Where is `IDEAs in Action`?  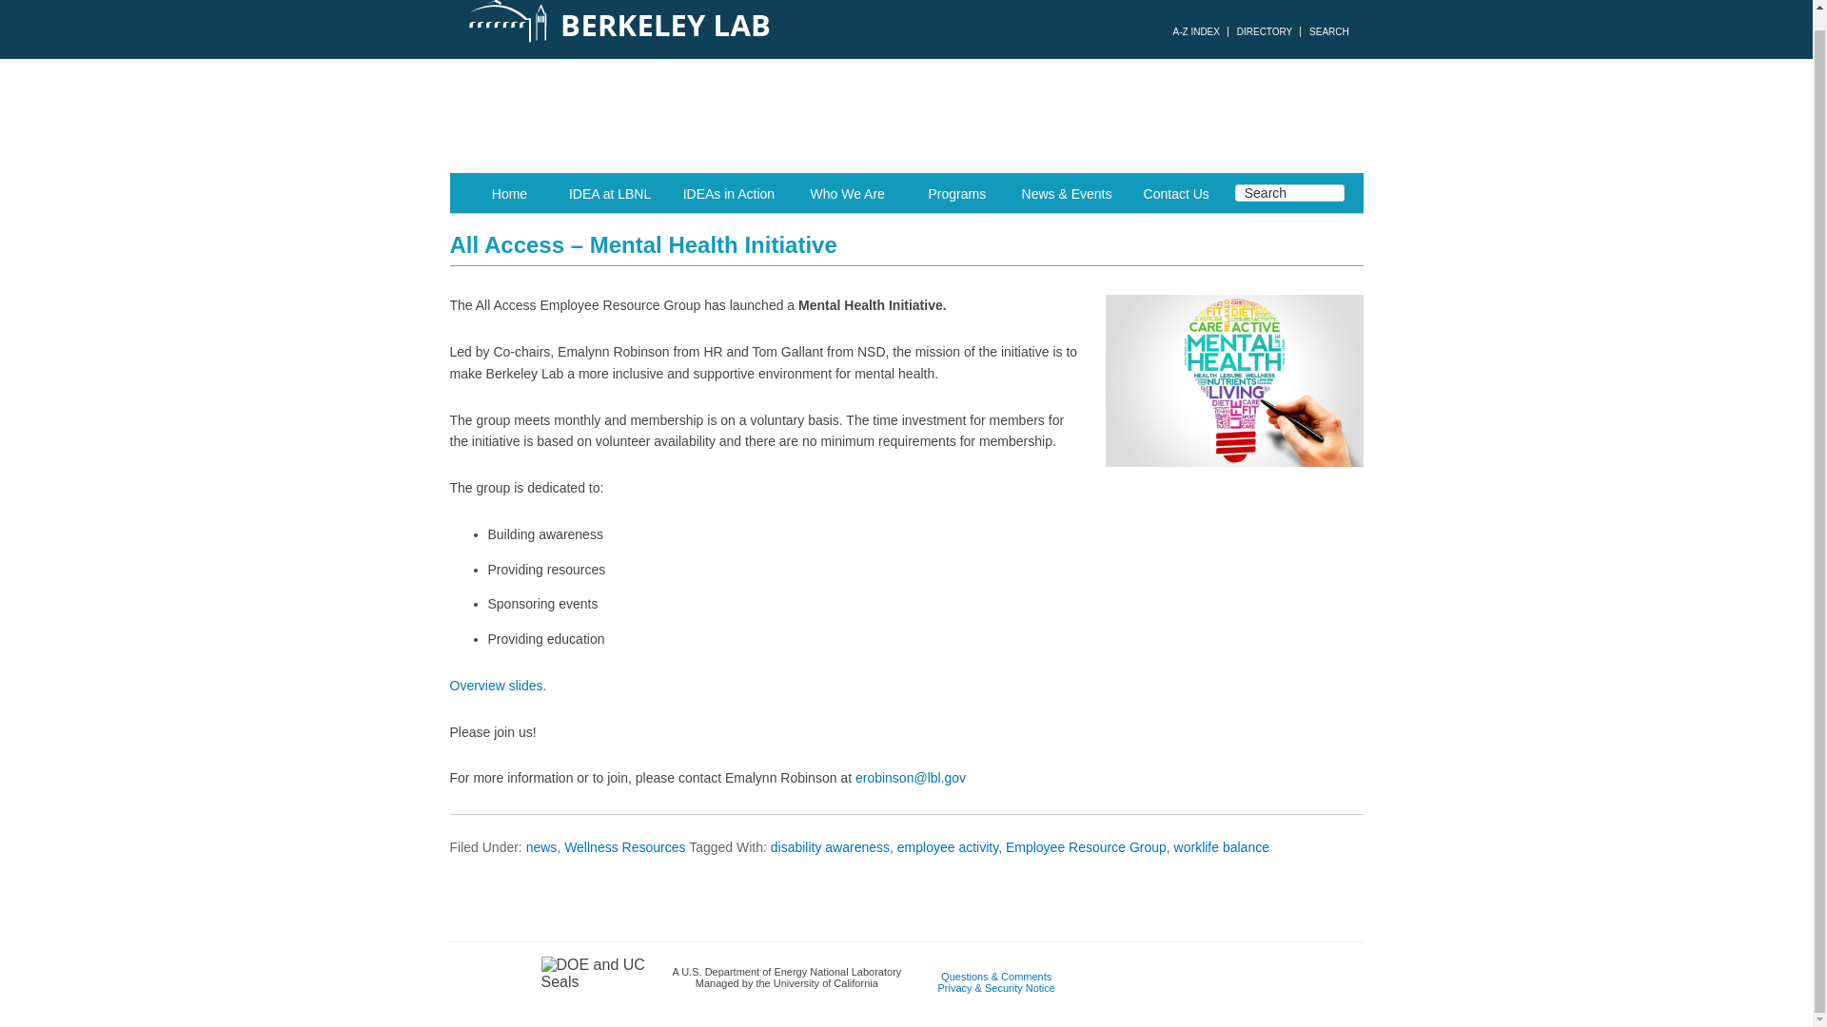 IDEAs in Action is located at coordinates (729, 192).